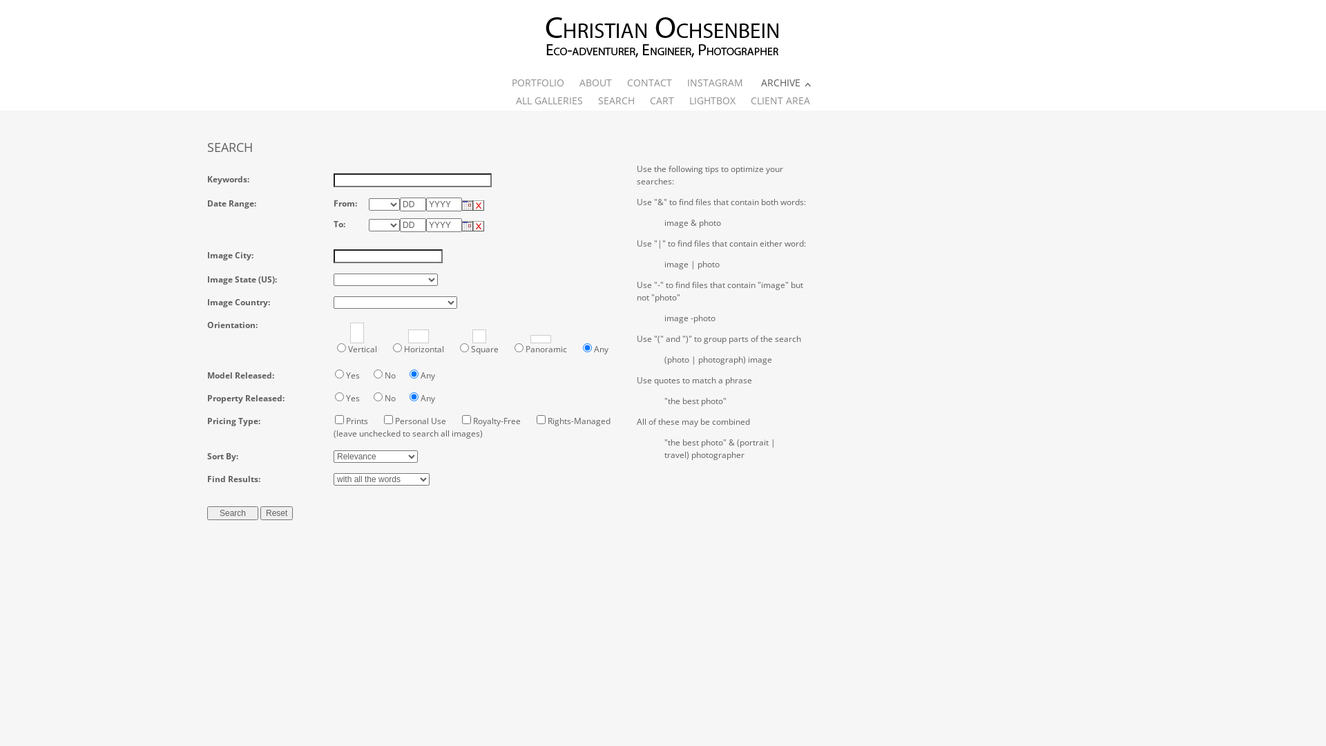 The height and width of the screenshot is (746, 1326). Describe the element at coordinates (550, 101) in the screenshot. I see `ALL GALLERIES` at that location.